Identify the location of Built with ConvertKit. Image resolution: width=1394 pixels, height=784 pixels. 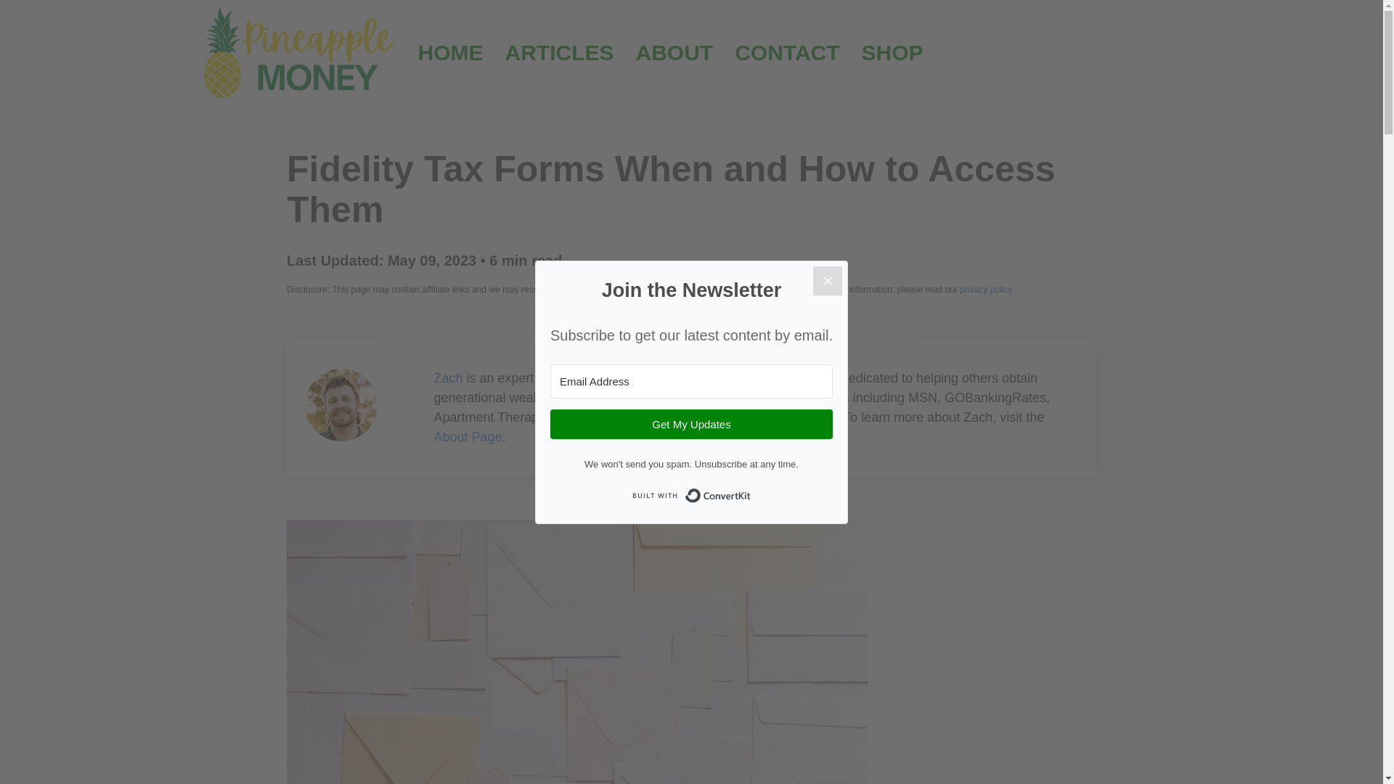
(690, 495).